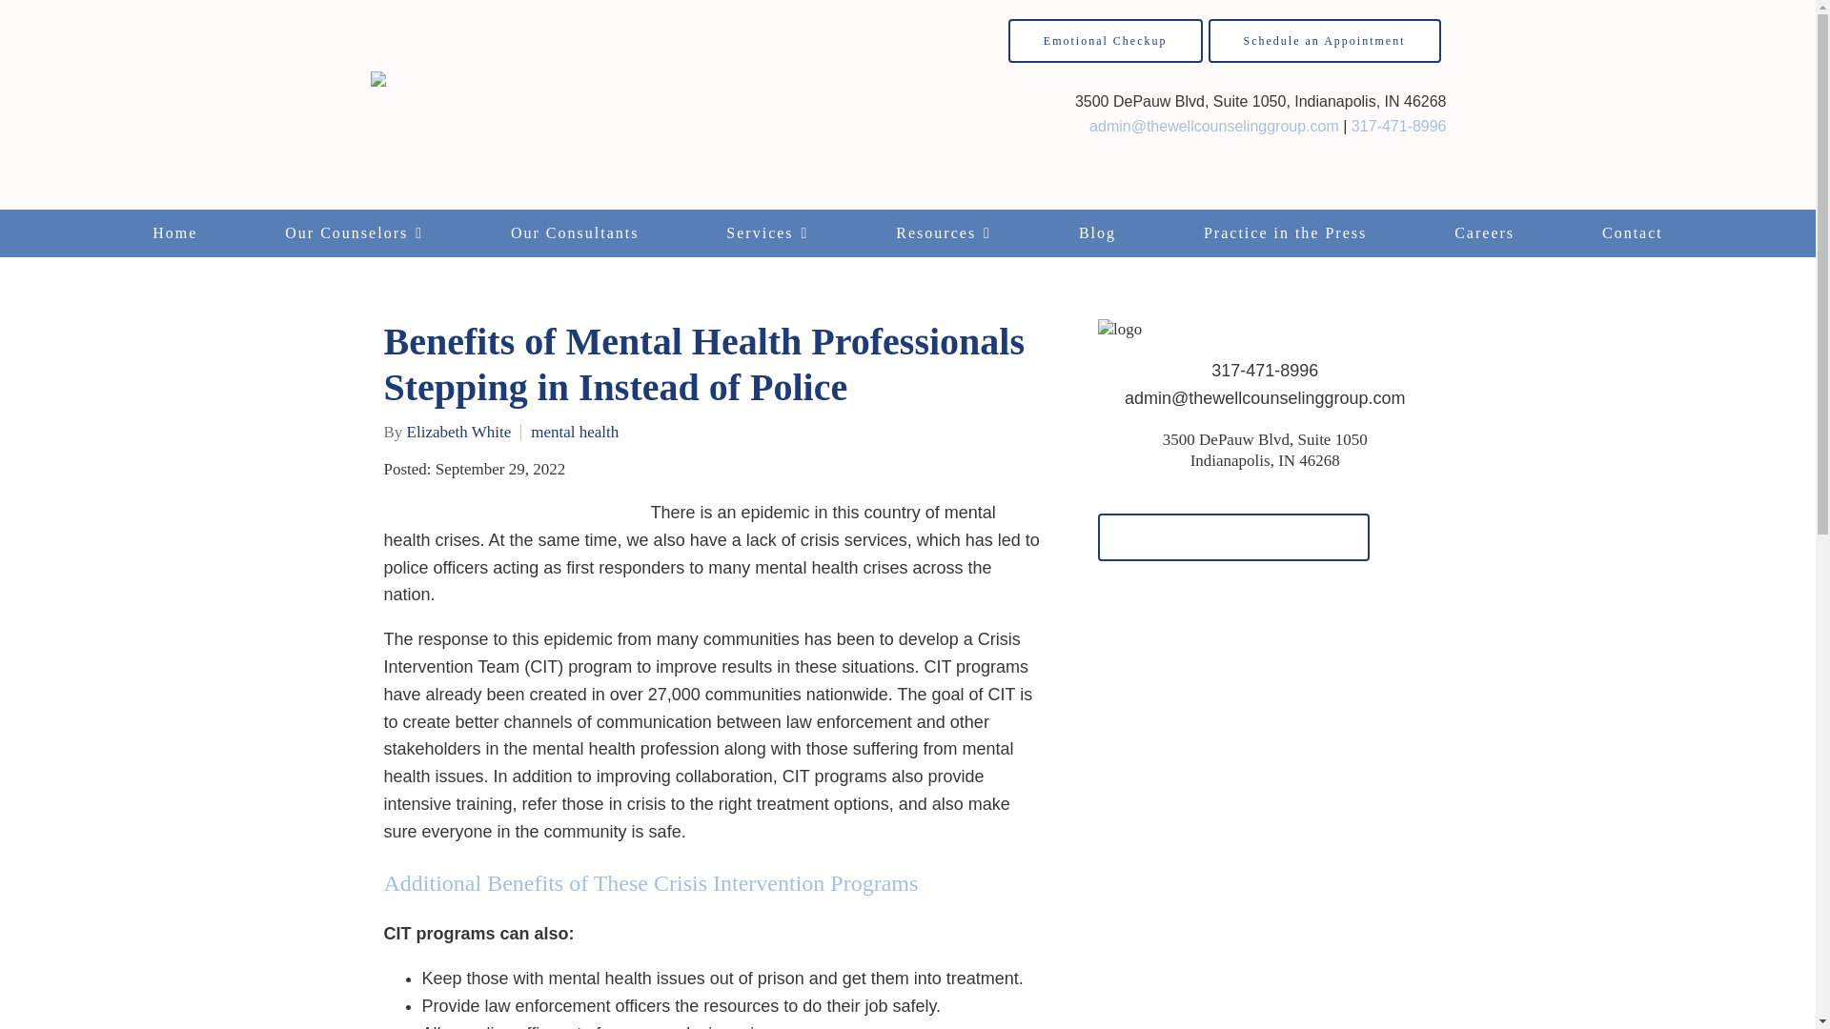 The height and width of the screenshot is (1029, 1830). Describe the element at coordinates (174, 233) in the screenshot. I see `Home` at that location.